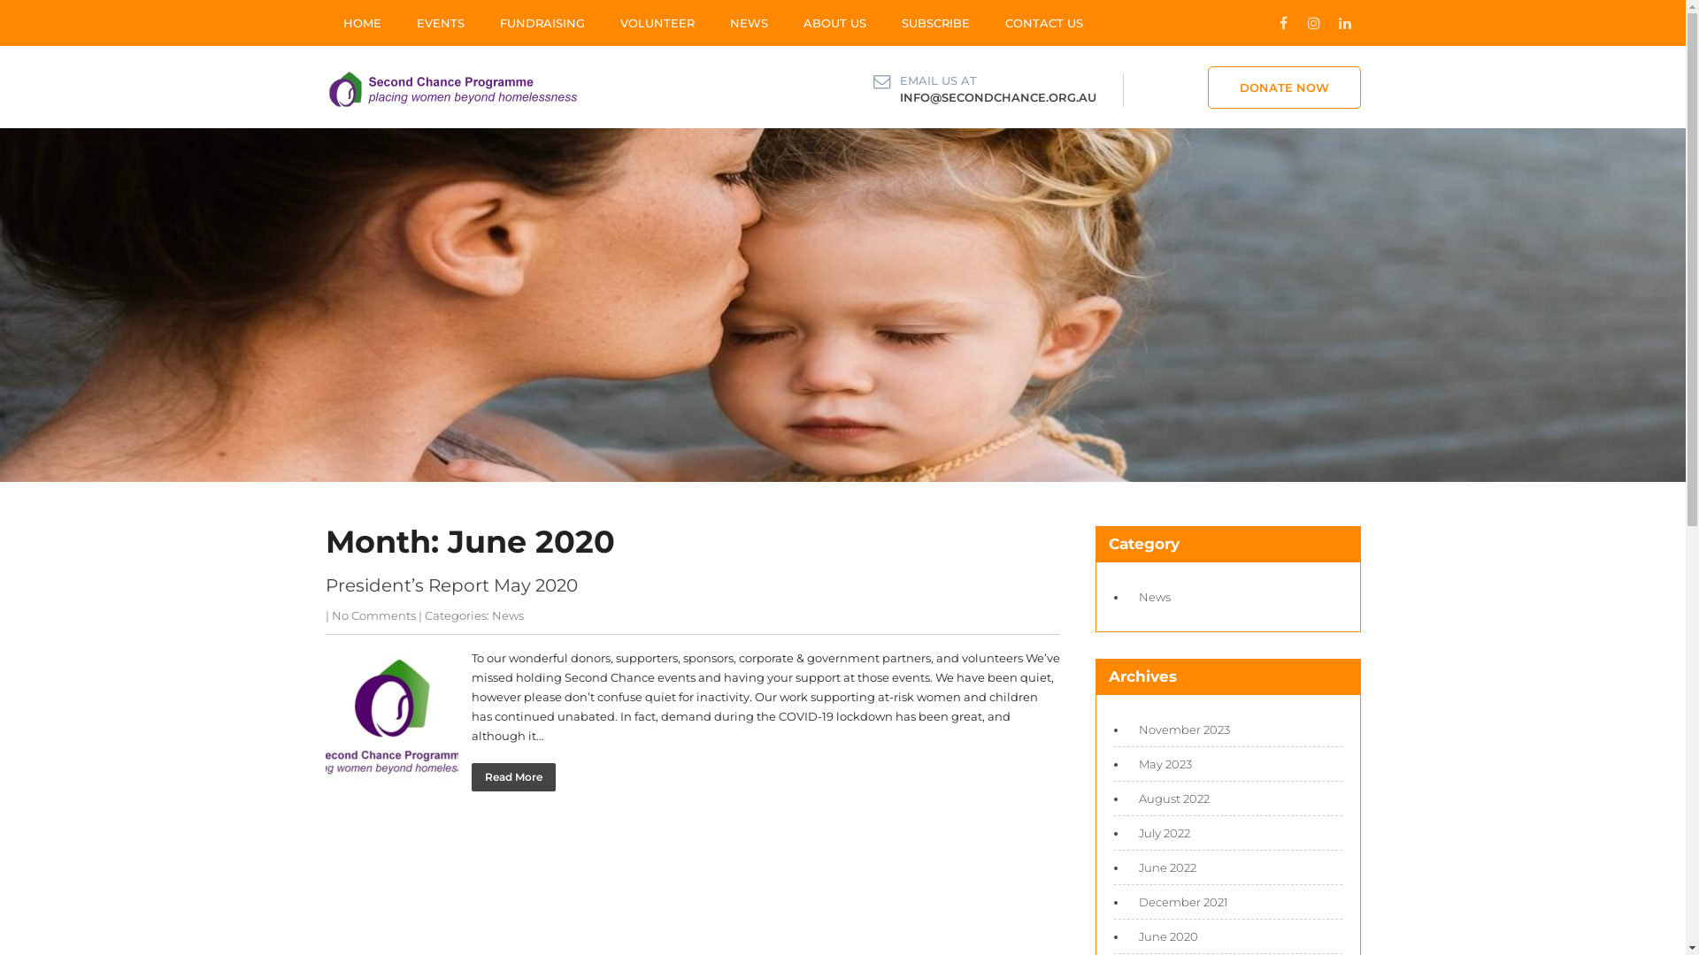  What do you see at coordinates (1345, 23) in the screenshot?
I see `linkedin` at bounding box center [1345, 23].